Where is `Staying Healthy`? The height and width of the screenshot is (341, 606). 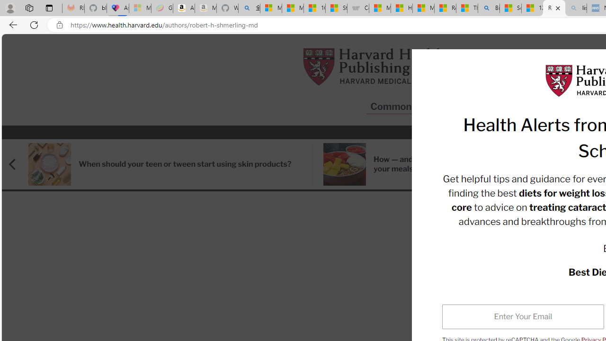
Staying Healthy is located at coordinates (537, 107).